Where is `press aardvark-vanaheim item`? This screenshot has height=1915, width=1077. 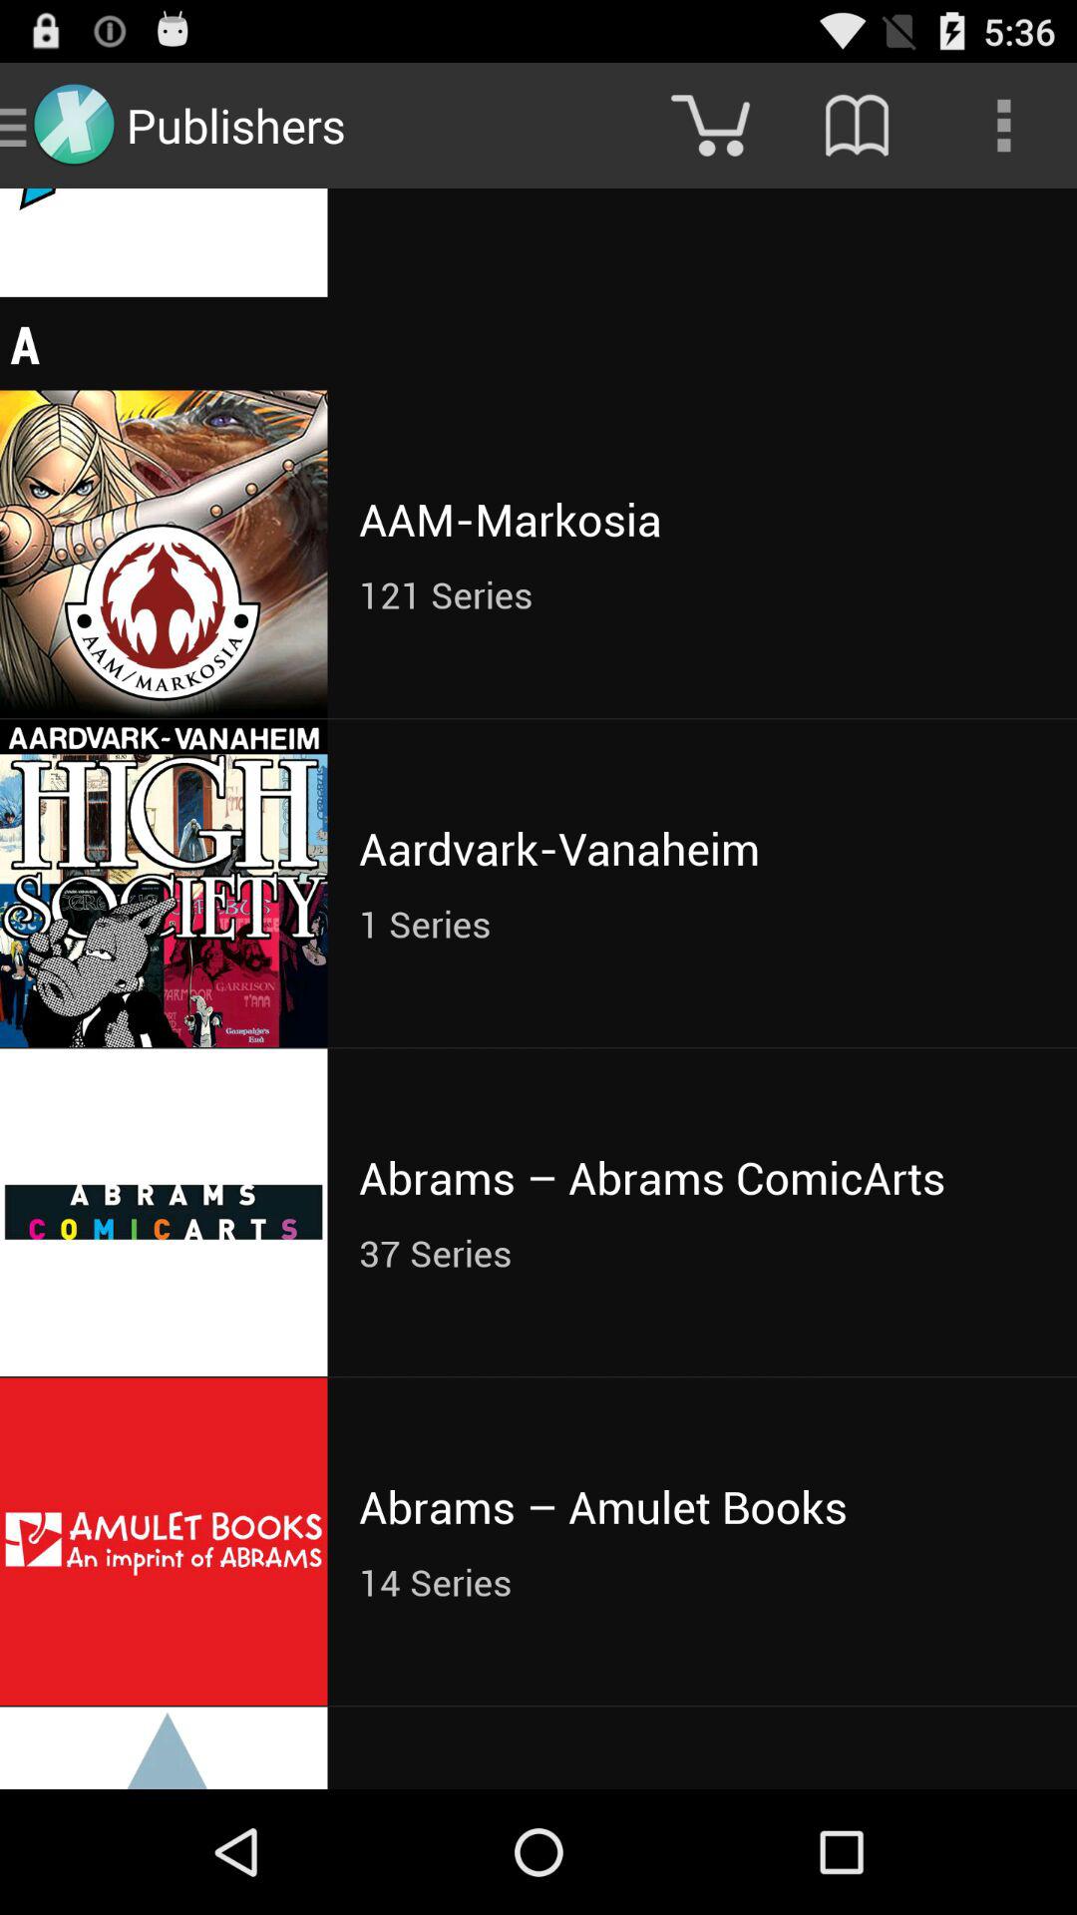
press aardvark-vanaheim item is located at coordinates (702, 848).